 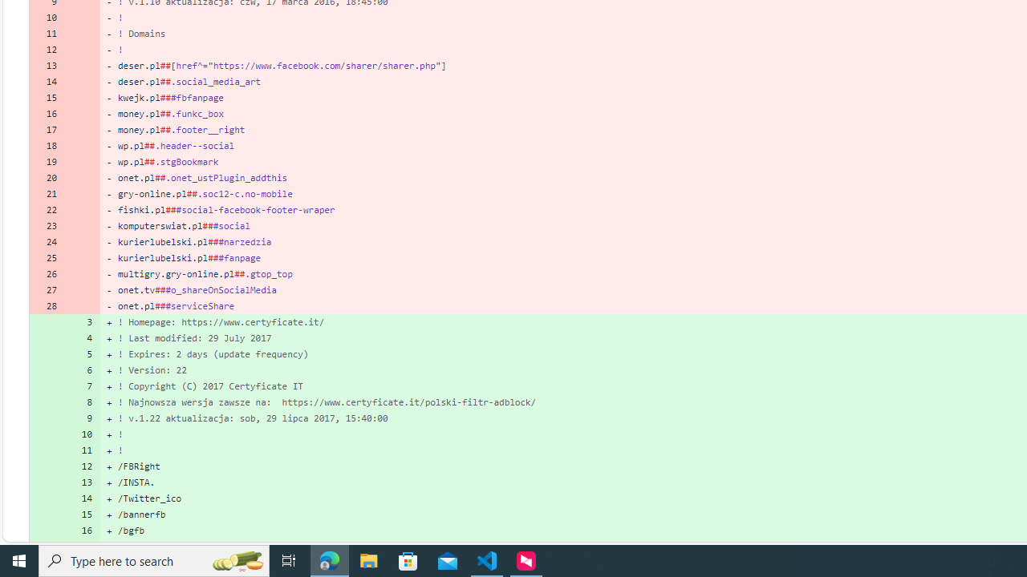 I want to click on 3, so click(x=82, y=321).